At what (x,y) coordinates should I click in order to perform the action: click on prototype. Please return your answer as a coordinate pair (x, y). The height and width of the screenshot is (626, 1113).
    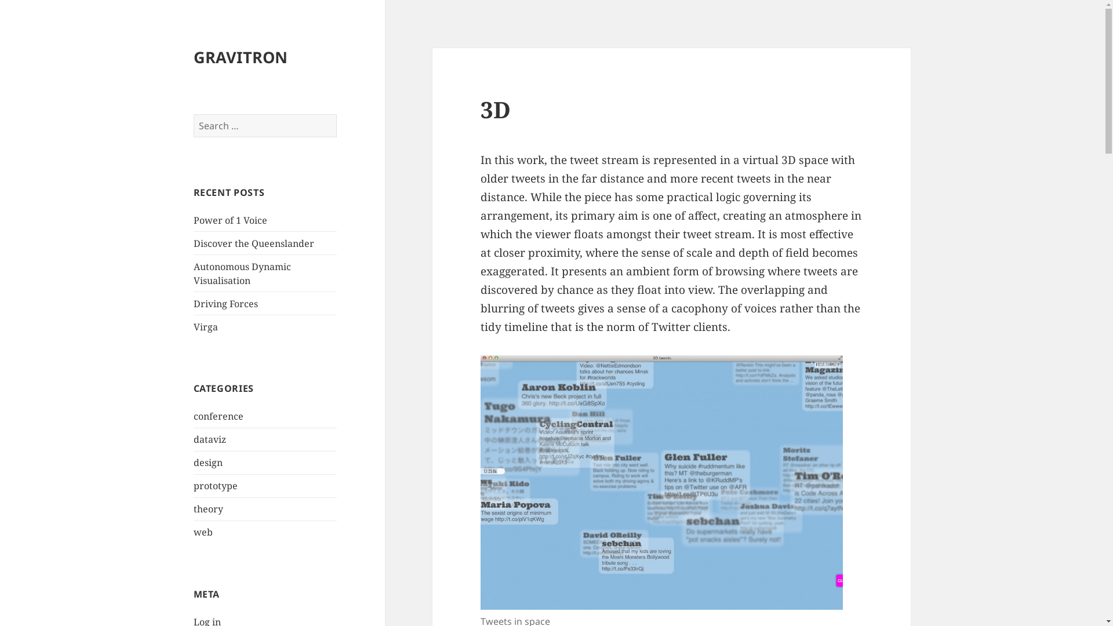
    Looking at the image, I should click on (216, 486).